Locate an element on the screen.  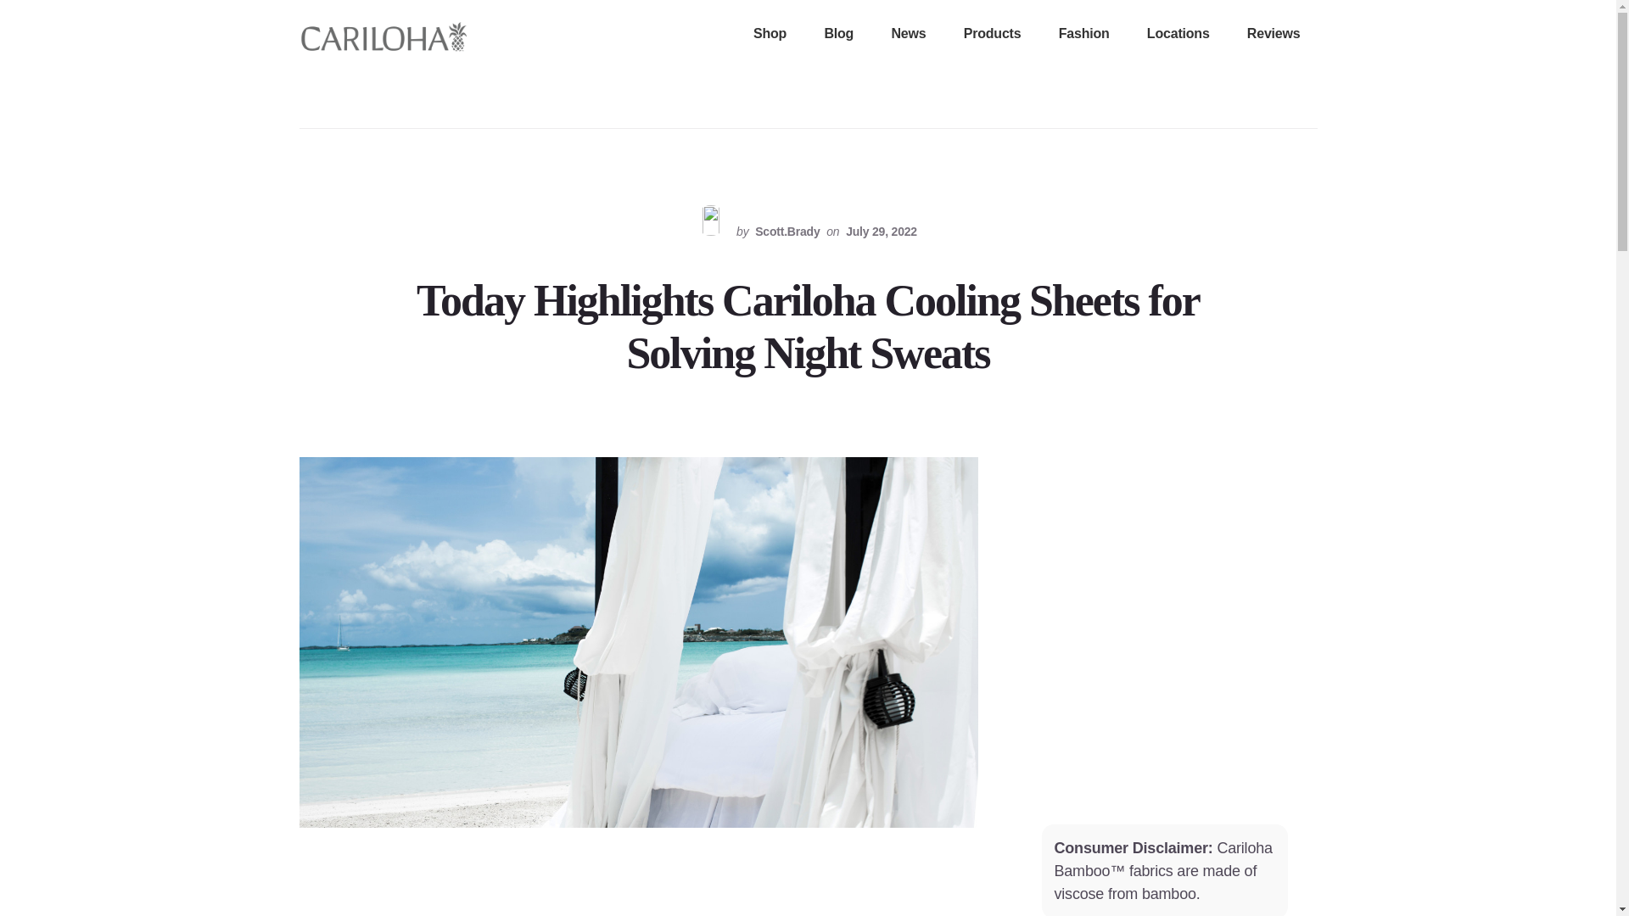
Fashion is located at coordinates (1084, 35).